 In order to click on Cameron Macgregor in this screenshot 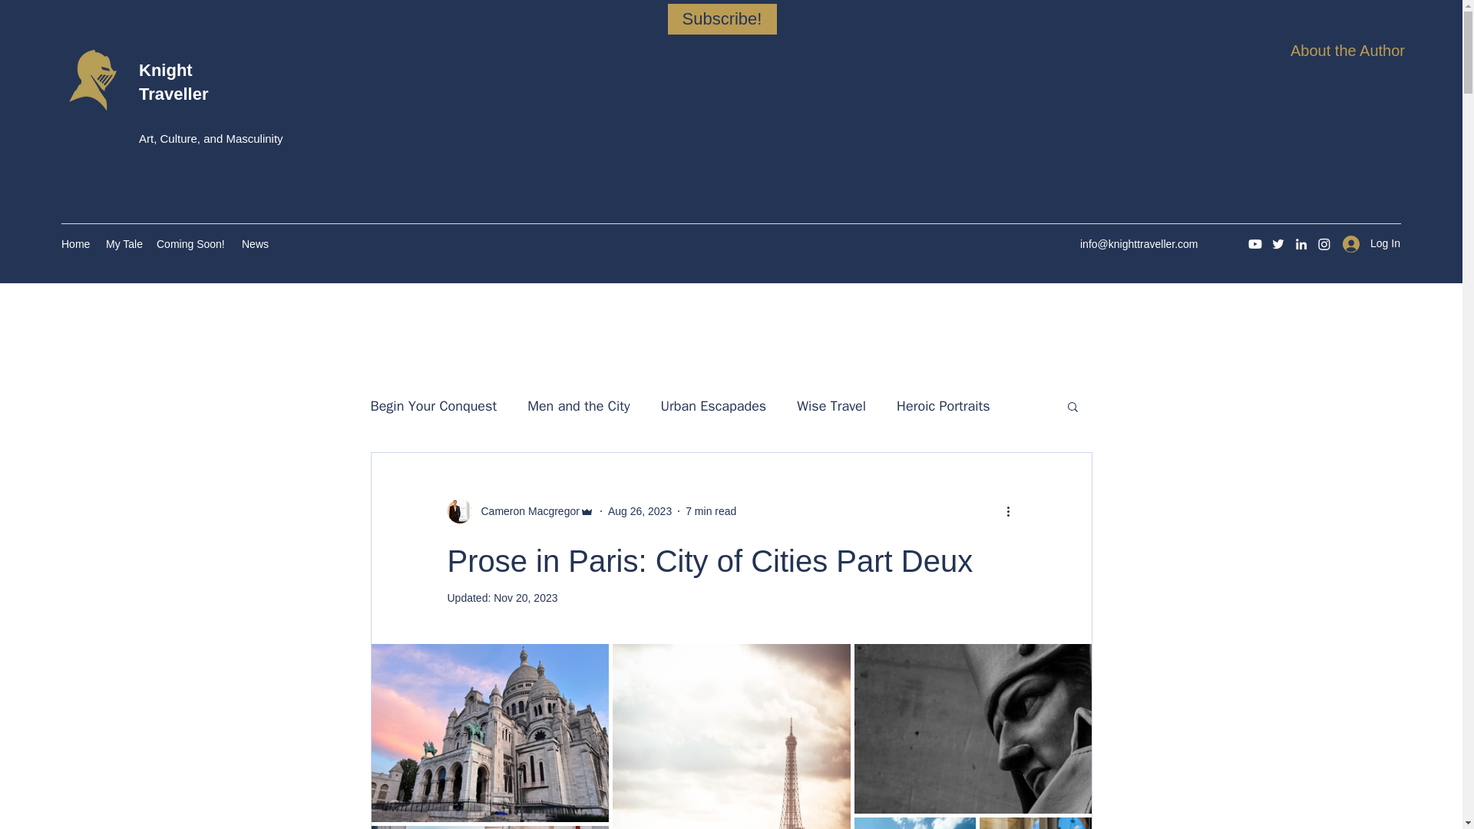, I will do `click(520, 511)`.